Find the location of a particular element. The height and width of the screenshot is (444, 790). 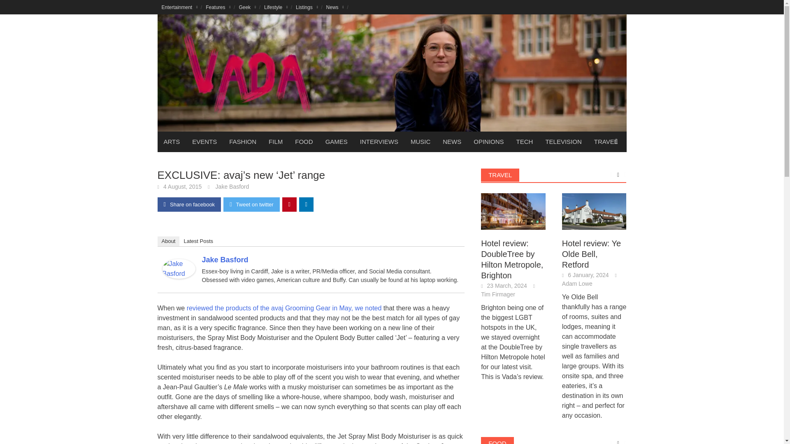

News is located at coordinates (335, 7).